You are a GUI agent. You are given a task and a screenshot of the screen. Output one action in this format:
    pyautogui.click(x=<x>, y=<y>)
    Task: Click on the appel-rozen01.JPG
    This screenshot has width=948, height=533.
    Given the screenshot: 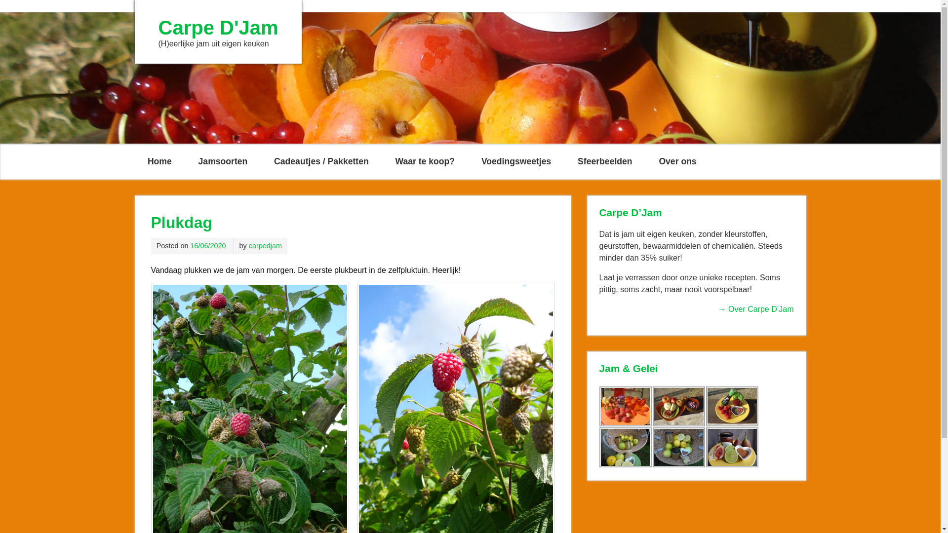 What is the action you would take?
    pyautogui.click(x=679, y=407)
    